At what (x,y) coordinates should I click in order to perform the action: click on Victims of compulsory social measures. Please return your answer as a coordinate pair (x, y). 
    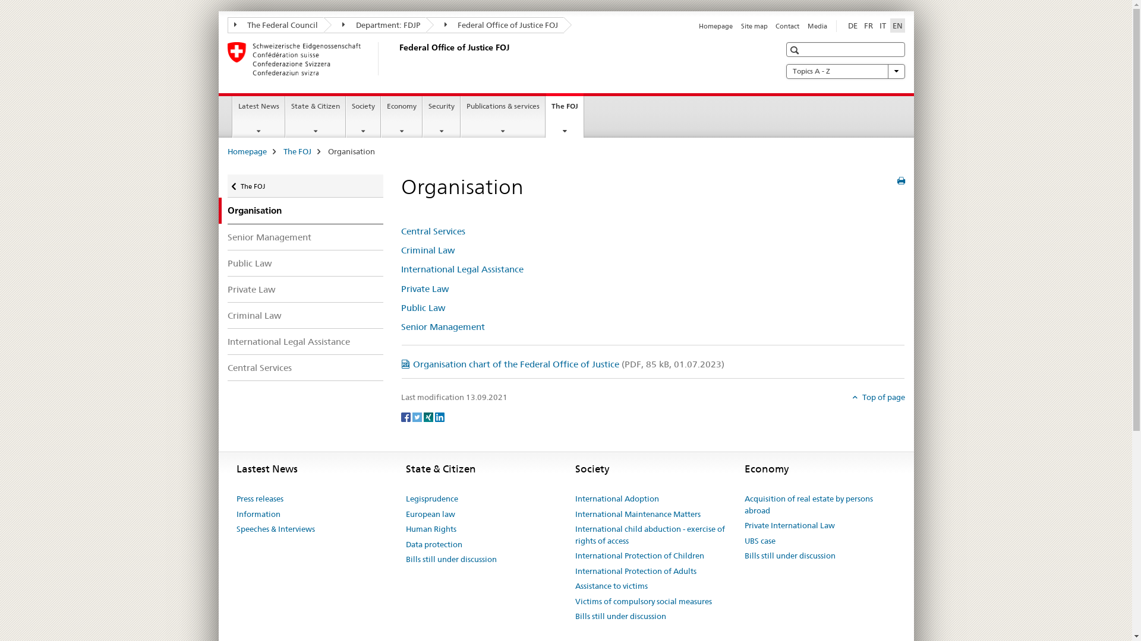
    Looking at the image, I should click on (644, 602).